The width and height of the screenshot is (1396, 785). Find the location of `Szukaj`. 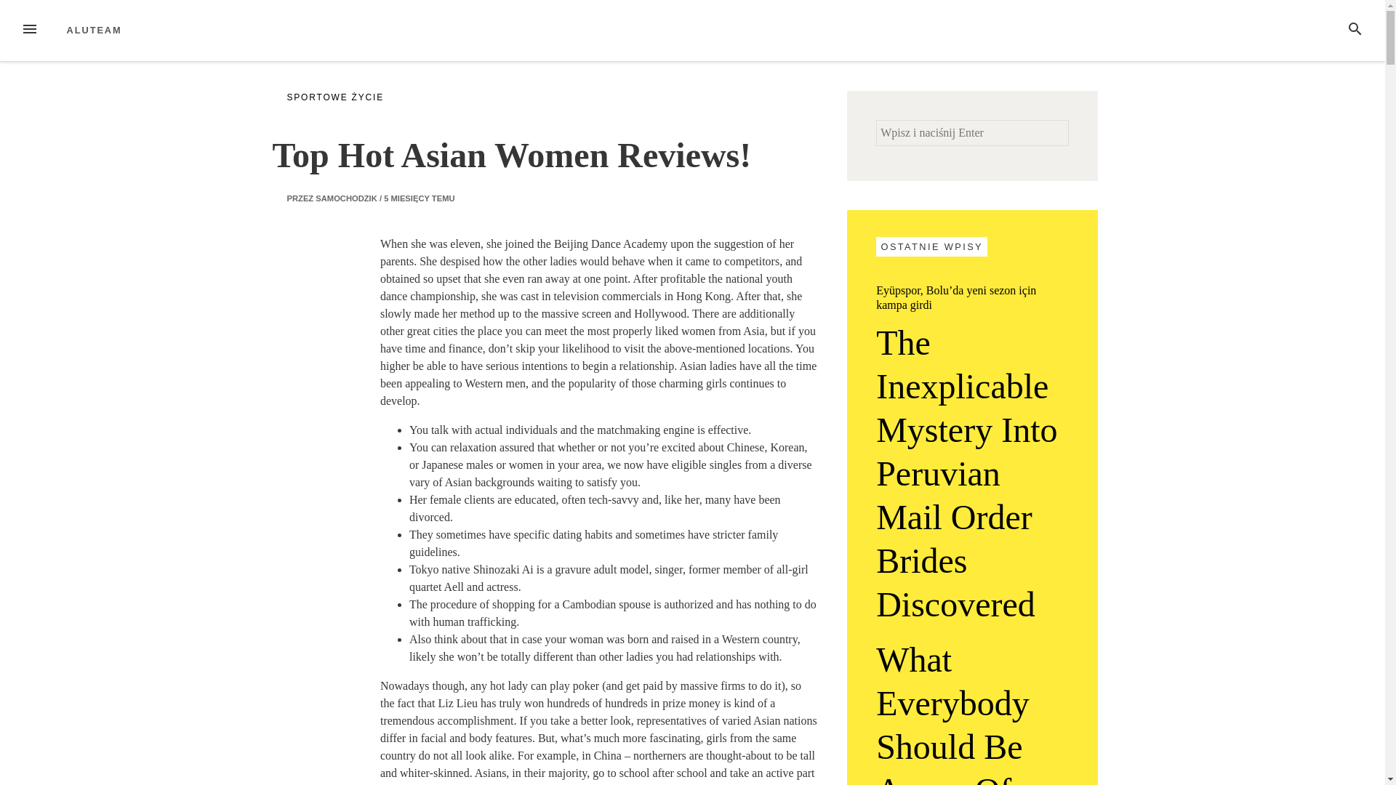

Szukaj is located at coordinates (31, 13).